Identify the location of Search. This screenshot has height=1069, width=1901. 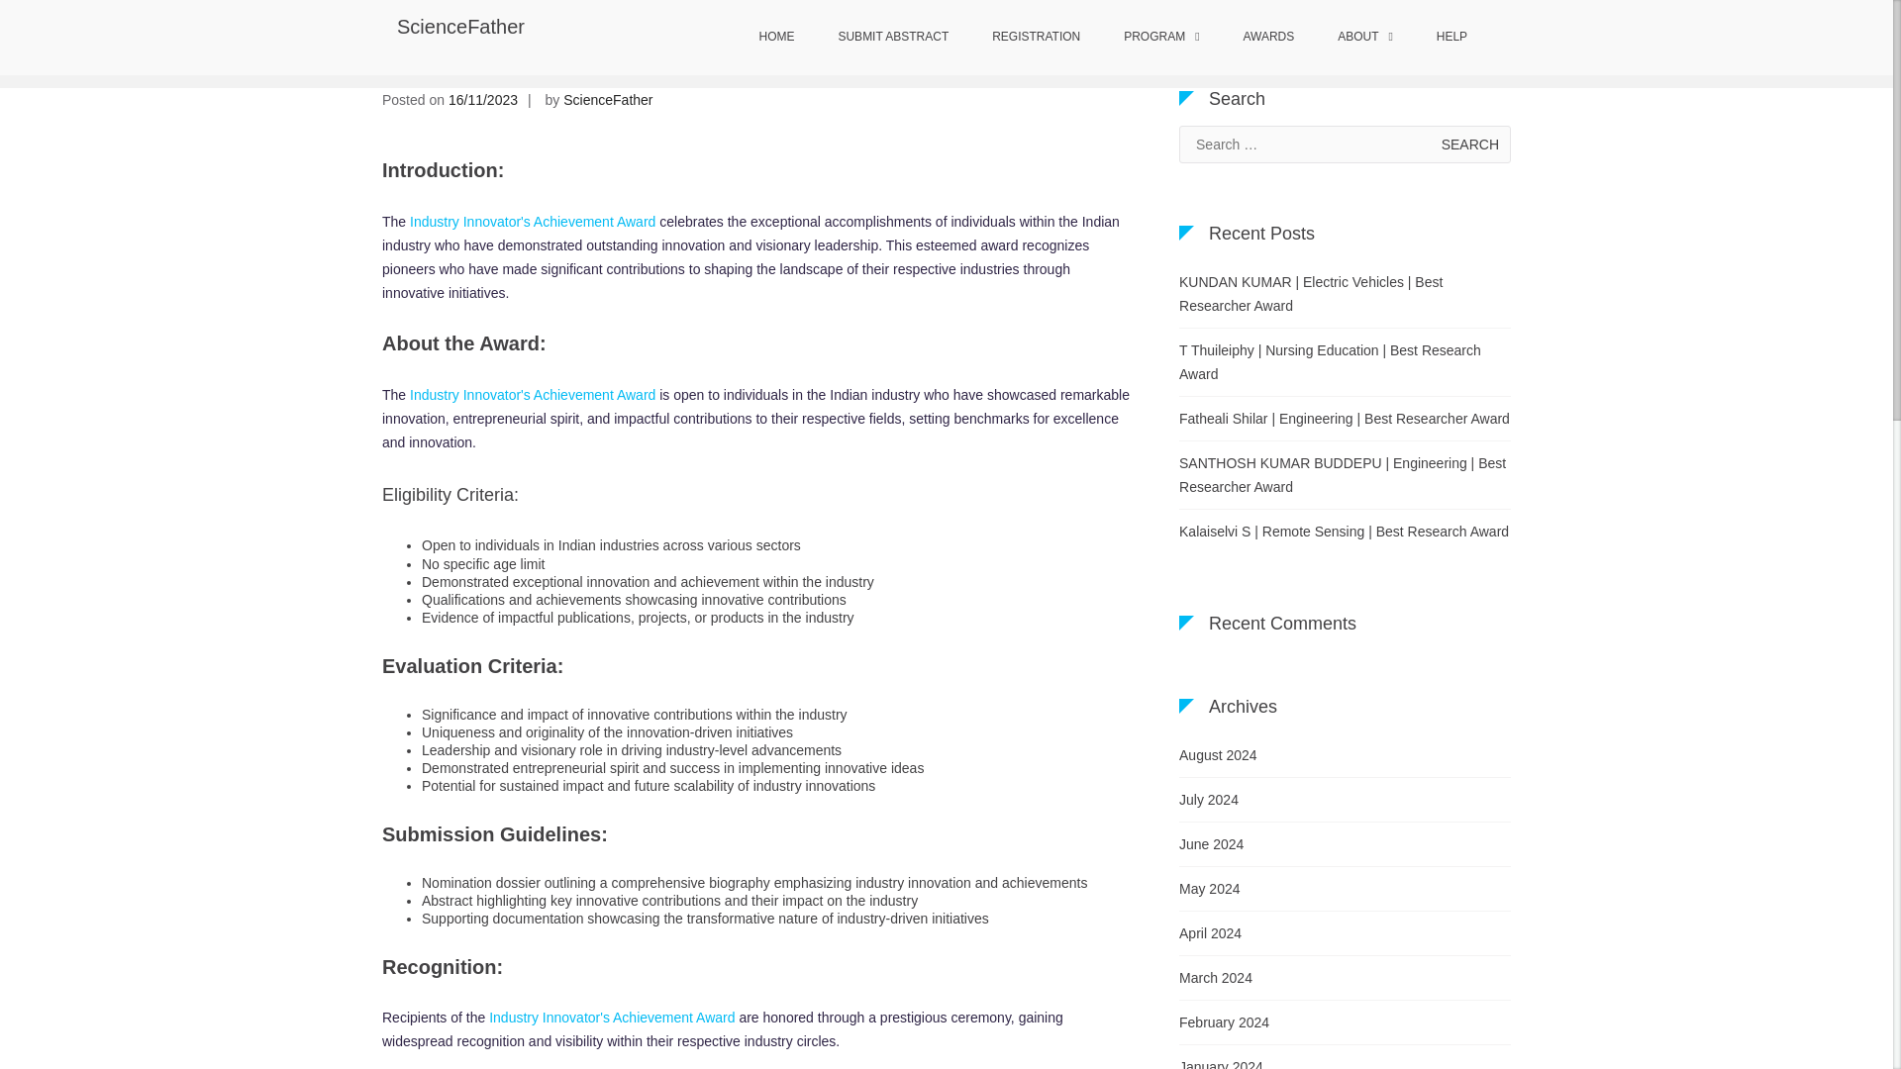
(1469, 145).